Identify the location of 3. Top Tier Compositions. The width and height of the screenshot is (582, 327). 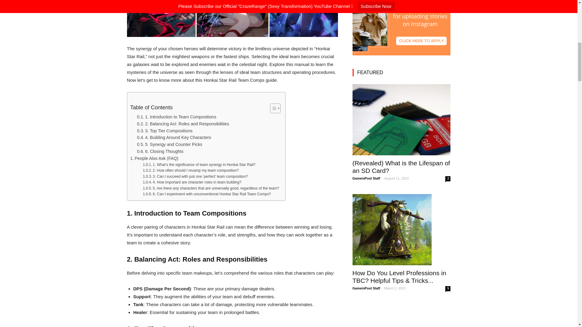
(165, 131).